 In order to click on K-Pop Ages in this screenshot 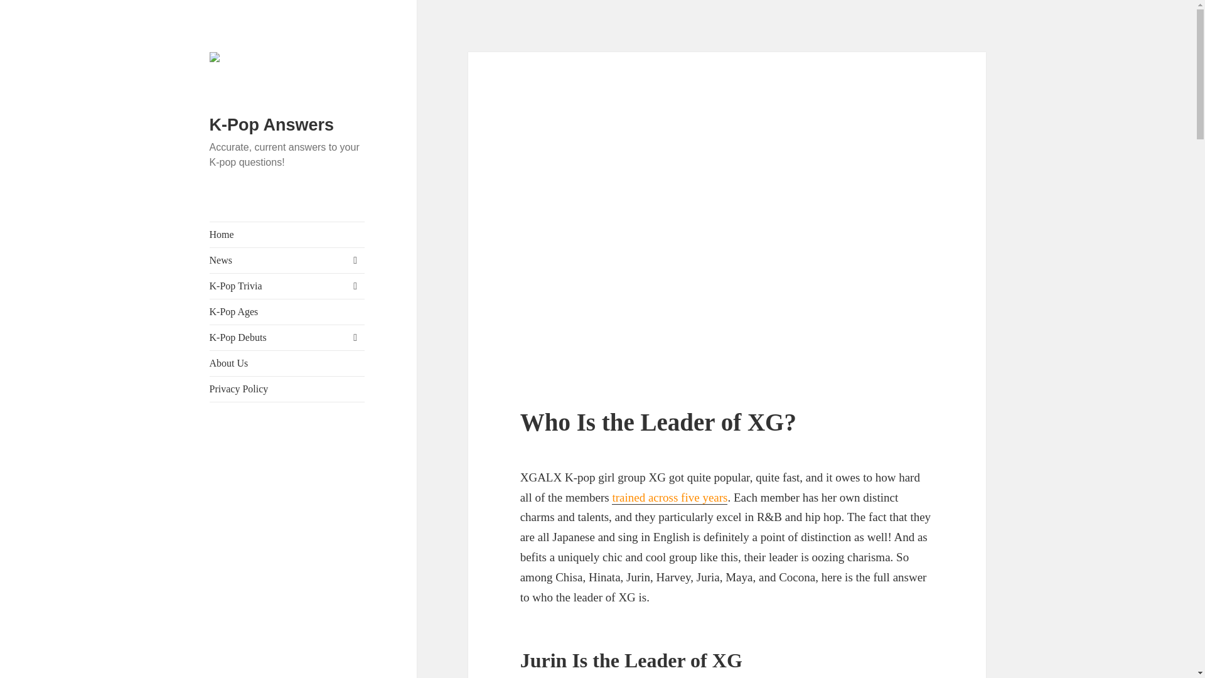, I will do `click(287, 312)`.